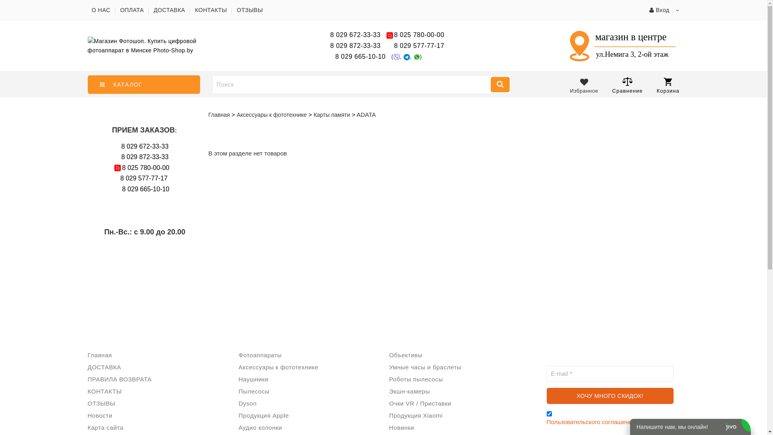  I want to click on 8 029 665-10-10, so click(146, 189).